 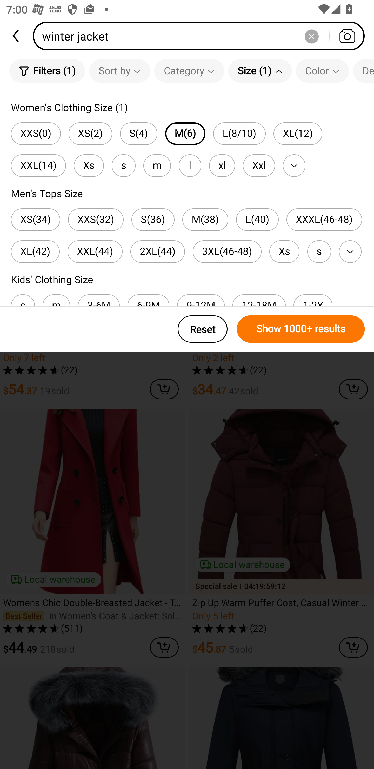 I want to click on XL(12), so click(x=298, y=134).